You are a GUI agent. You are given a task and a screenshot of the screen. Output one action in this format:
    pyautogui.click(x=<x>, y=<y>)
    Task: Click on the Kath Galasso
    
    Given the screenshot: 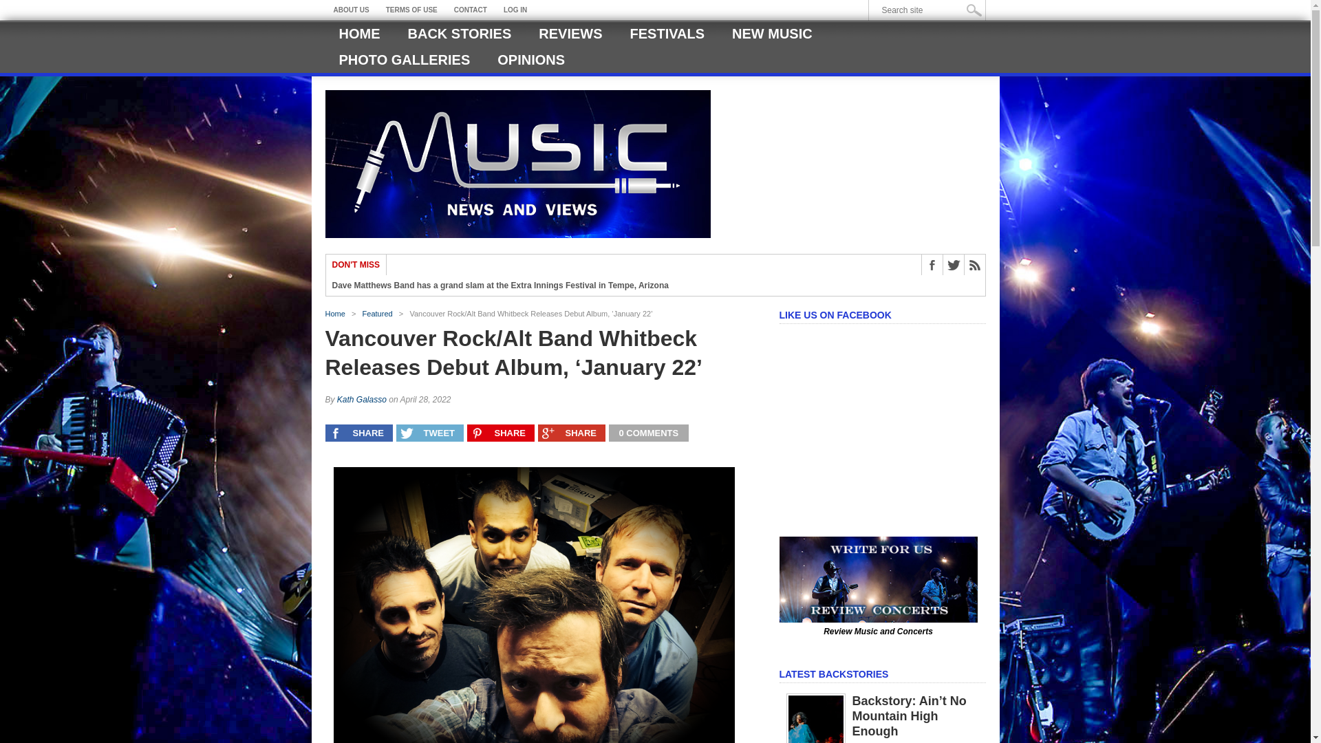 What is the action you would take?
    pyautogui.click(x=362, y=399)
    